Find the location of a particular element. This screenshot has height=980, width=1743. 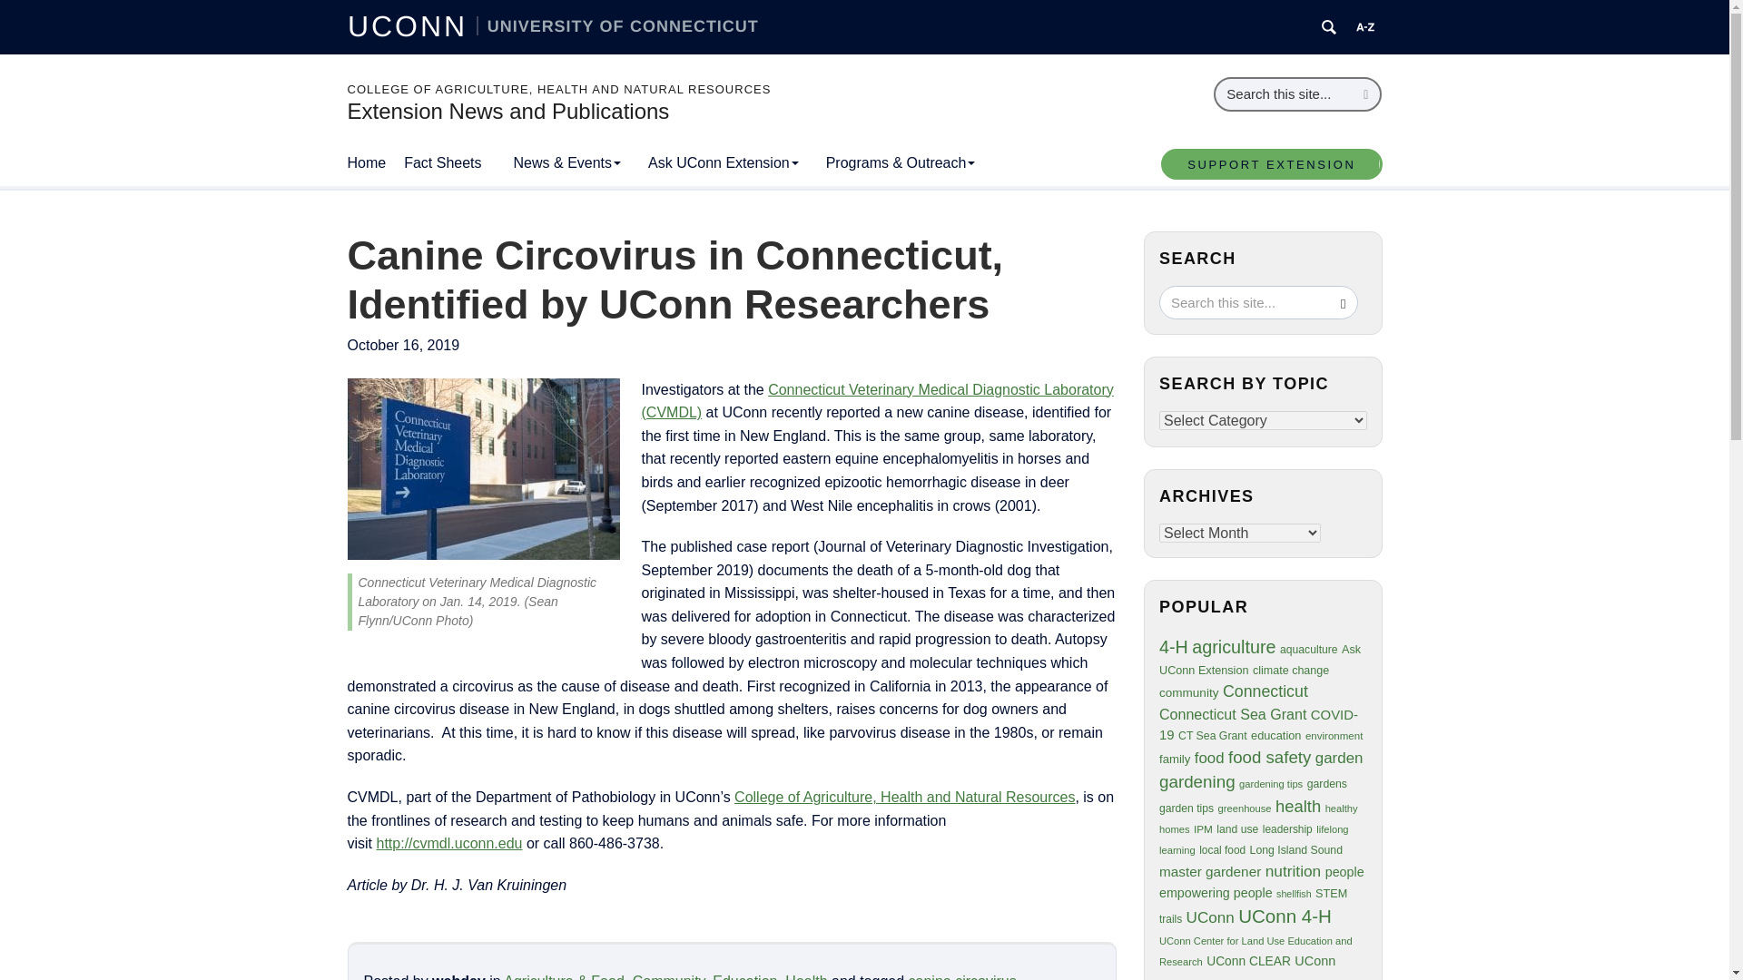

Search this site...  is located at coordinates (1246, 301).